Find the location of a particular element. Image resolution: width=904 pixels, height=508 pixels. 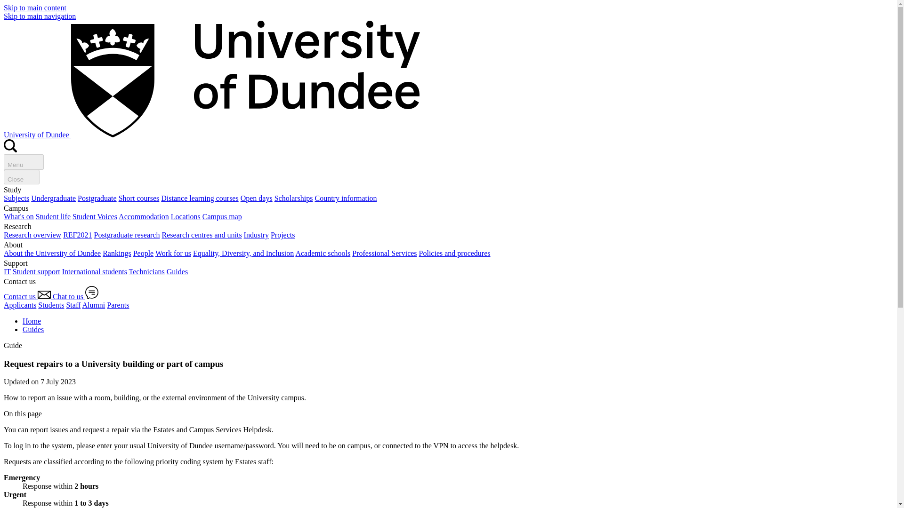

Menu is located at coordinates (24, 162).